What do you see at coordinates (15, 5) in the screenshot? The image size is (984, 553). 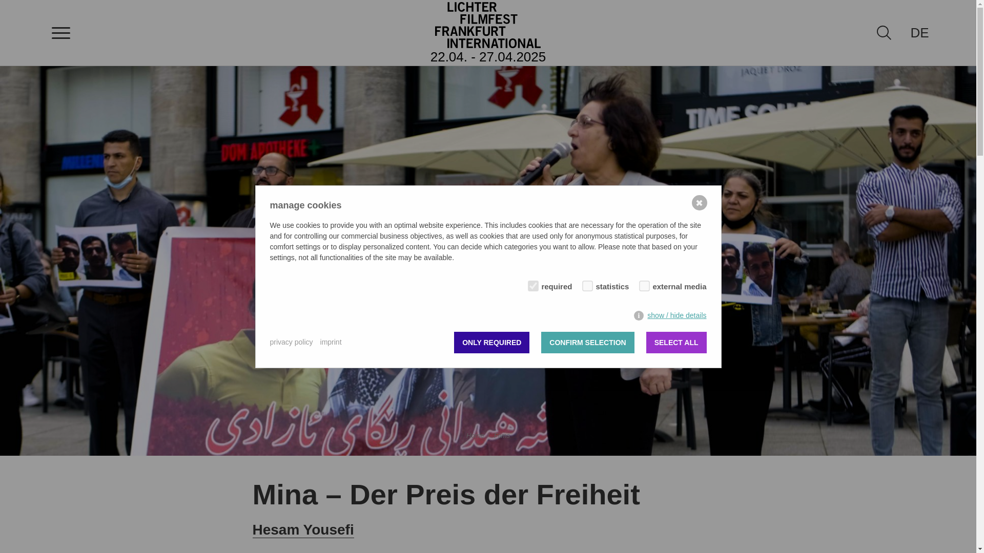 I see `suchen` at bounding box center [15, 5].